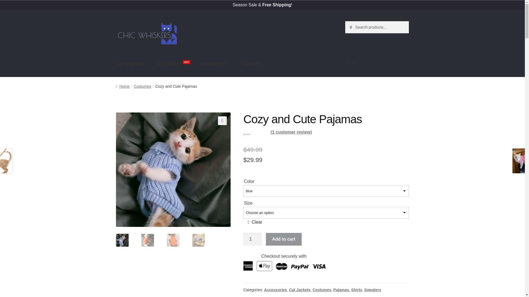  What do you see at coordinates (216, 64) in the screenshot?
I see `Accessories` at bounding box center [216, 64].